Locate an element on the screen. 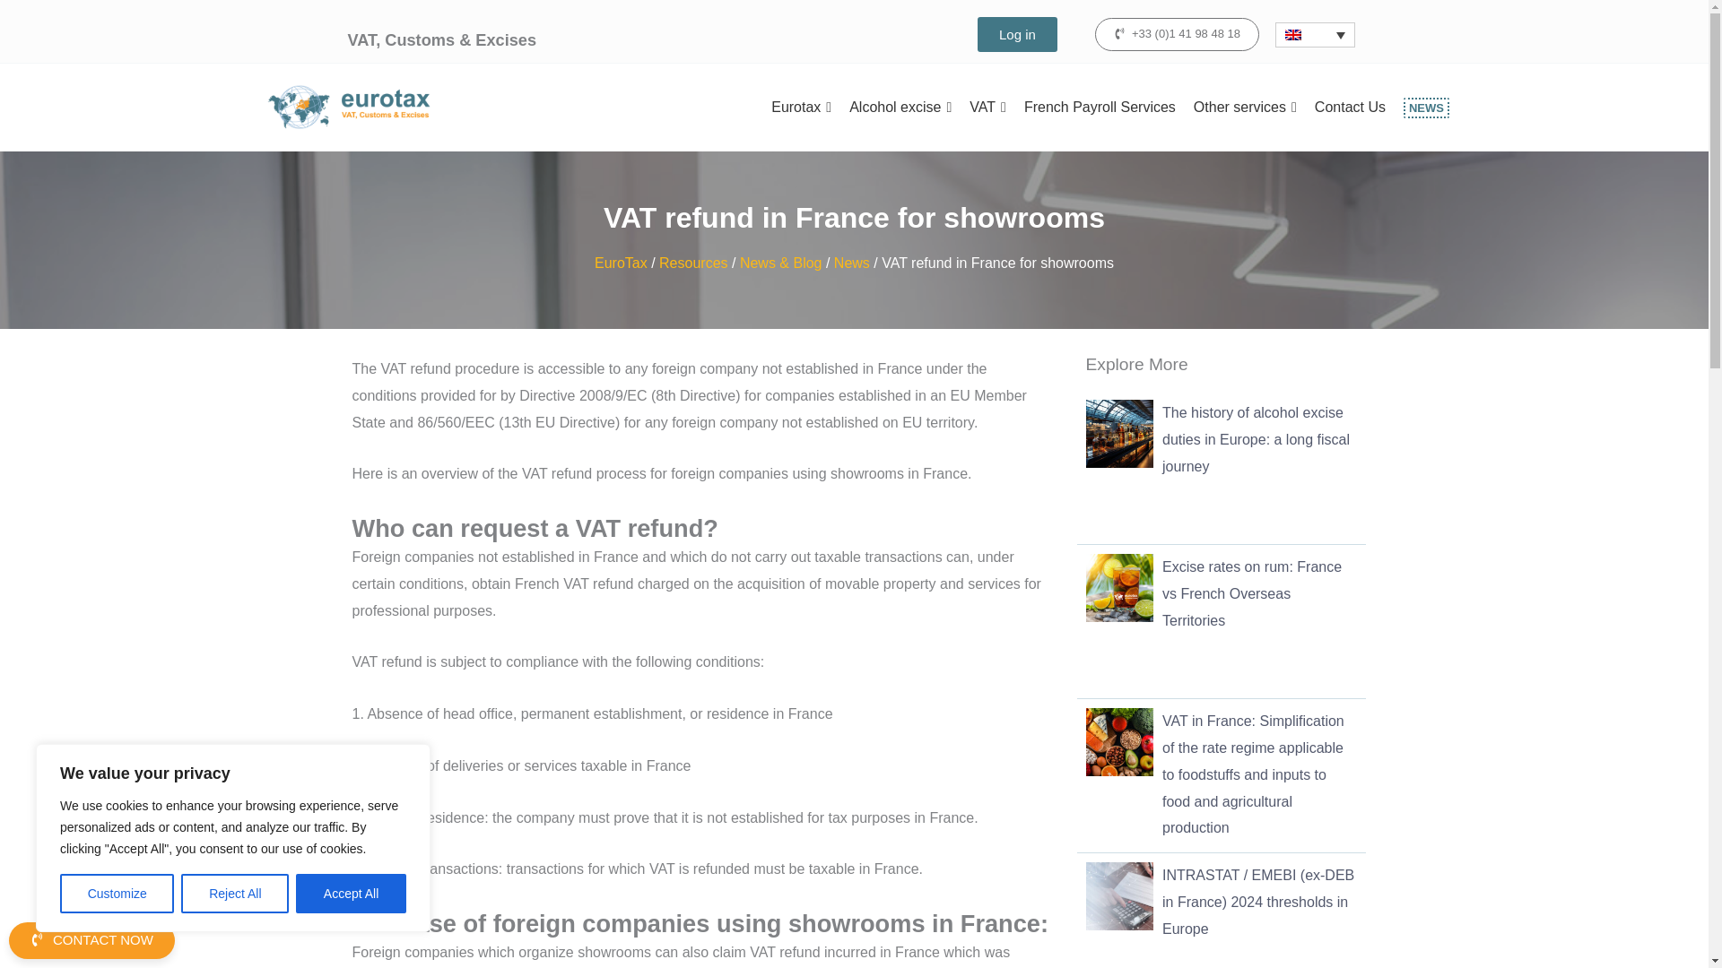 The height and width of the screenshot is (968, 1722). Customize is located at coordinates (117, 894).